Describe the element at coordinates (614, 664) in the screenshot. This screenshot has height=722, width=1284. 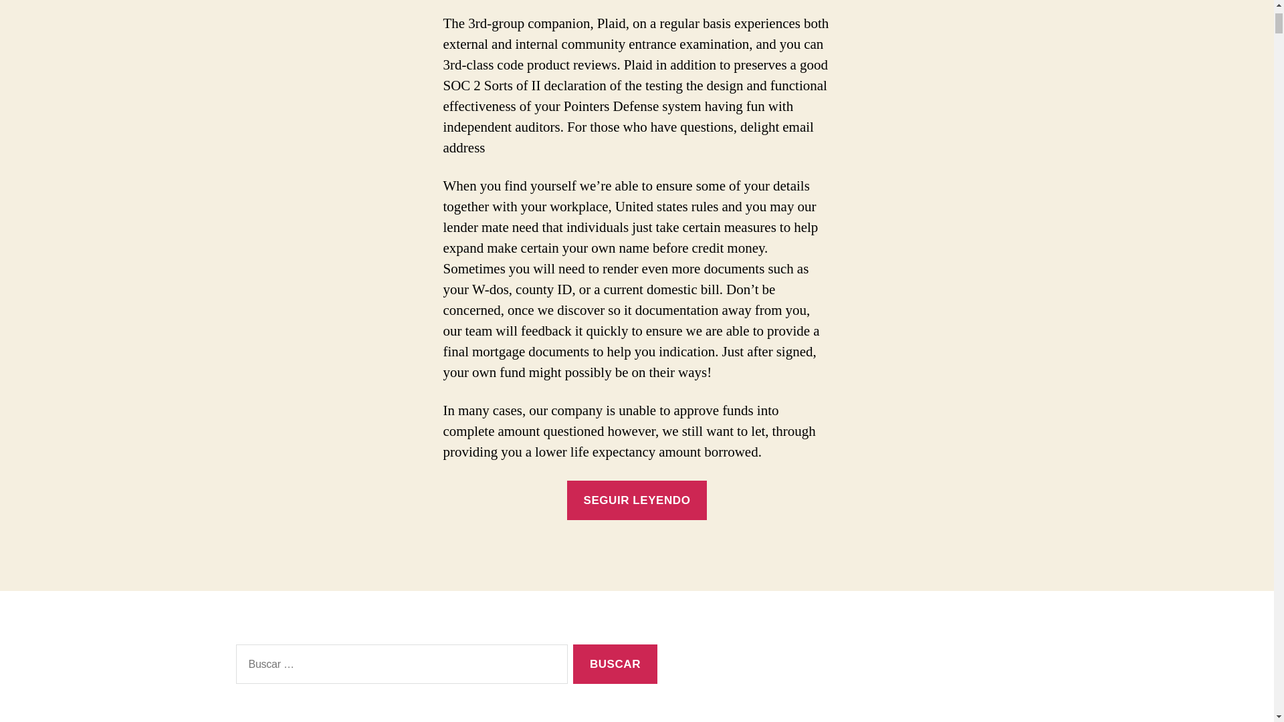
I see `Buscar` at that location.